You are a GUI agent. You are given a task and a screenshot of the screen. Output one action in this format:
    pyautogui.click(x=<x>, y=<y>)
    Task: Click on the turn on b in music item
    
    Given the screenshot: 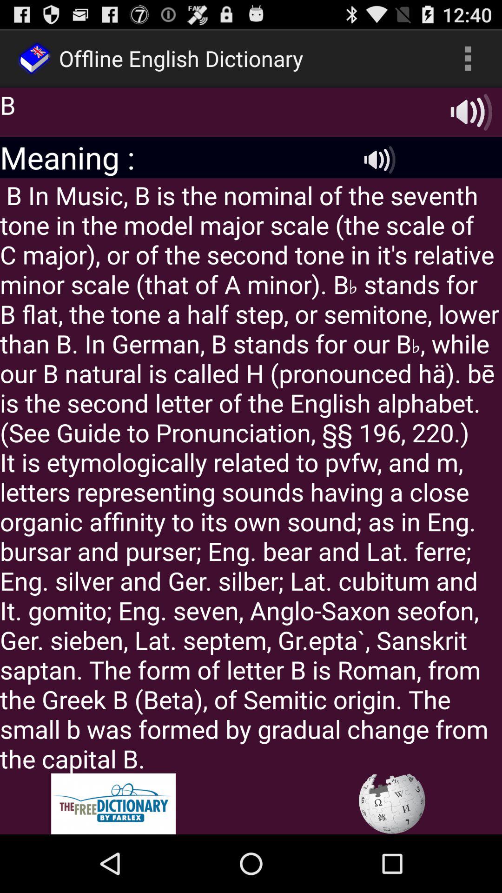 What is the action you would take?
    pyautogui.click(x=251, y=475)
    